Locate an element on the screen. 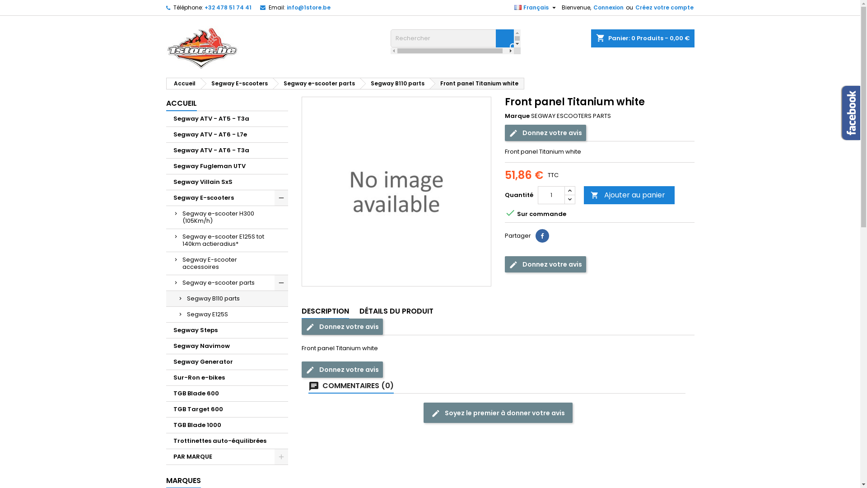  Segway E-scooters is located at coordinates (237, 84).